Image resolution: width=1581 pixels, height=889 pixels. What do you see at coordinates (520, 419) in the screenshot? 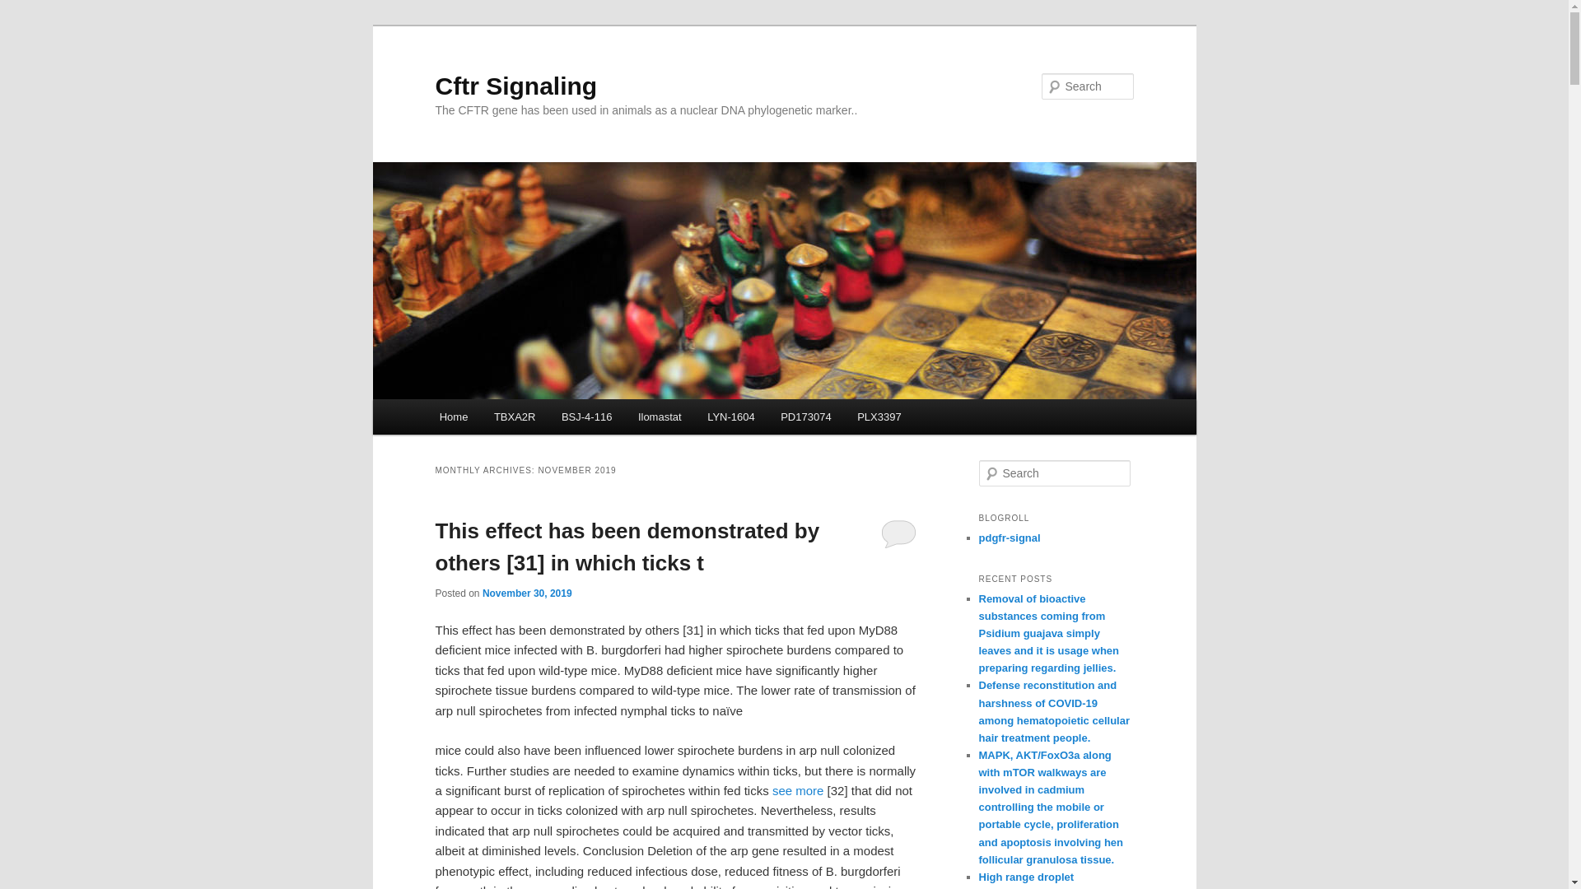
I see `Skip to secondary content` at bounding box center [520, 419].